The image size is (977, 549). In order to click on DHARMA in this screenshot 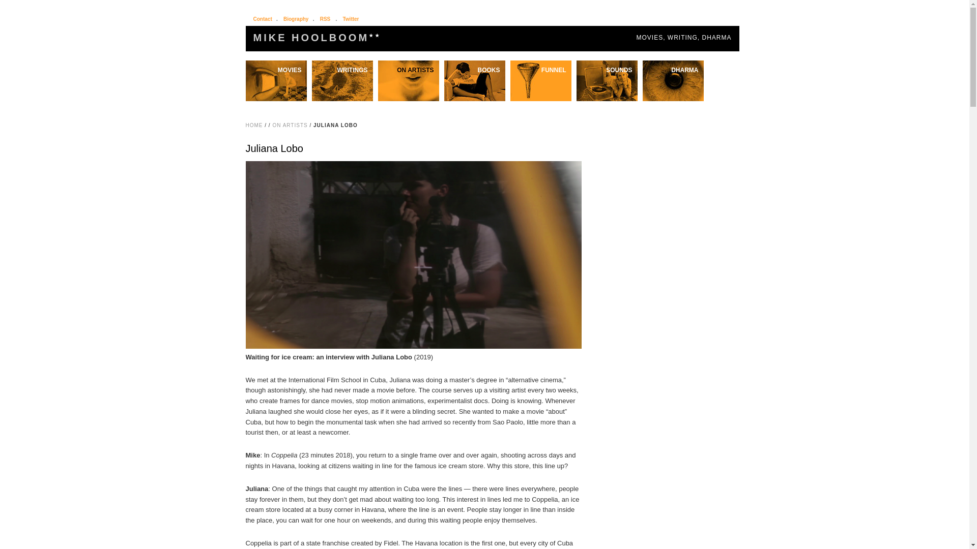, I will do `click(673, 70)`.